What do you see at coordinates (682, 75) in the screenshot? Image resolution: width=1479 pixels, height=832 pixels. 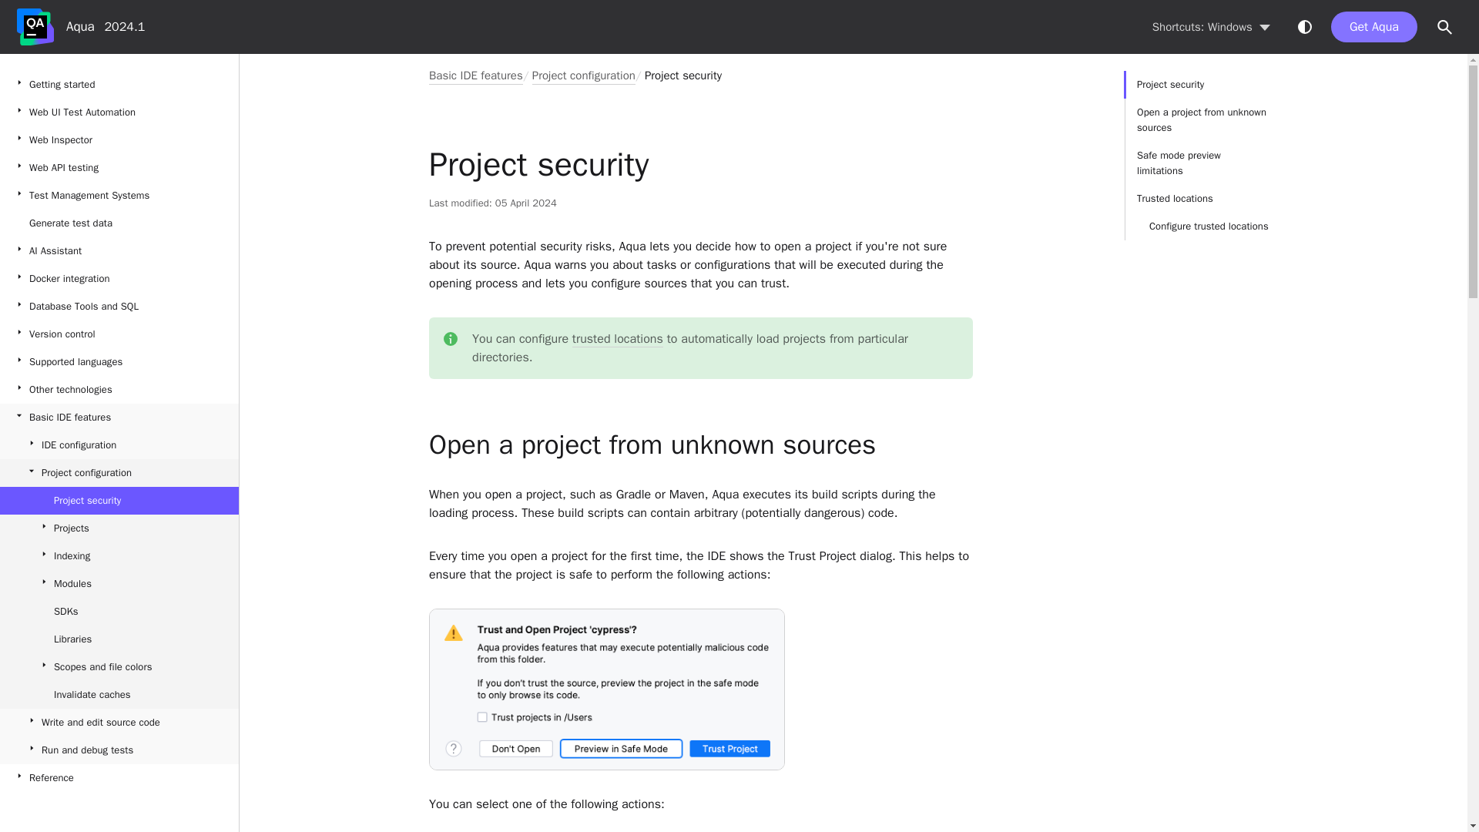 I see `Project security` at bounding box center [682, 75].